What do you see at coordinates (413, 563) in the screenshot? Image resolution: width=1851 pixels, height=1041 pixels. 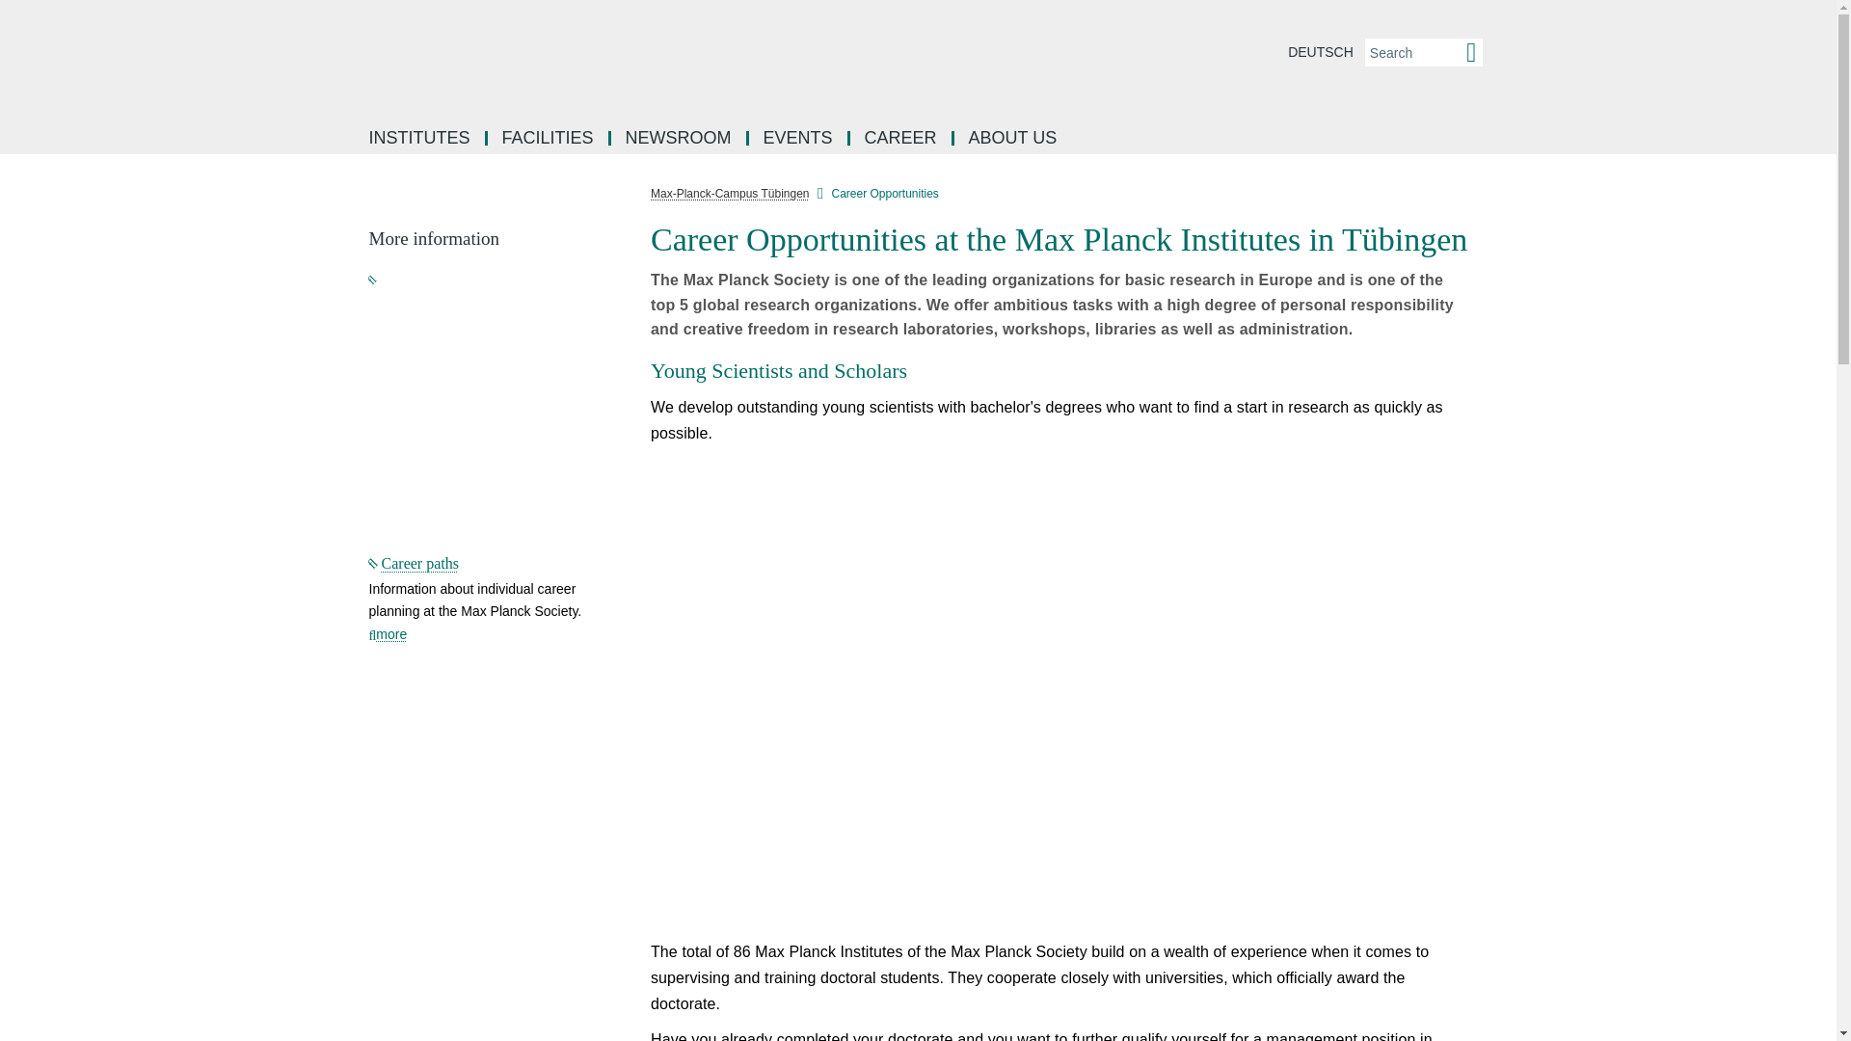 I see `Career paths` at bounding box center [413, 563].